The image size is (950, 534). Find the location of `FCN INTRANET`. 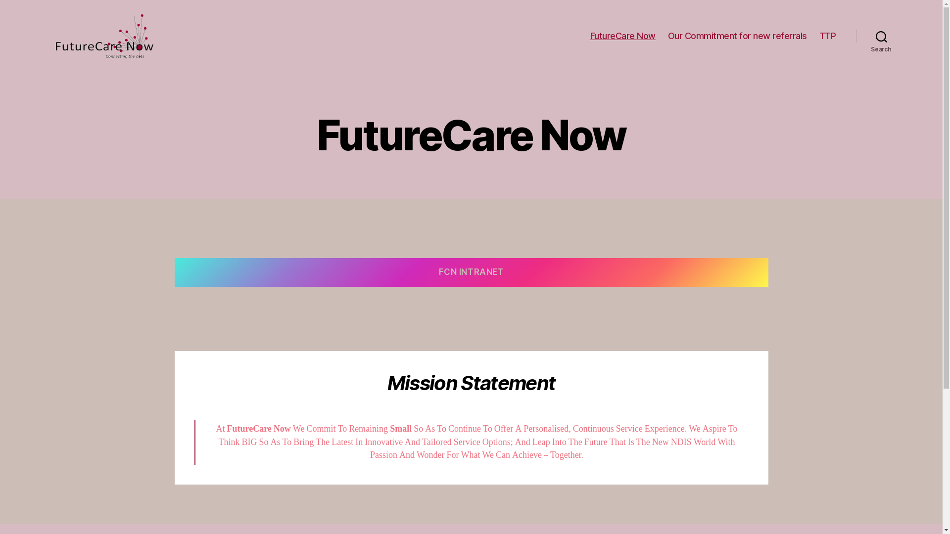

FCN INTRANET is located at coordinates (471, 273).